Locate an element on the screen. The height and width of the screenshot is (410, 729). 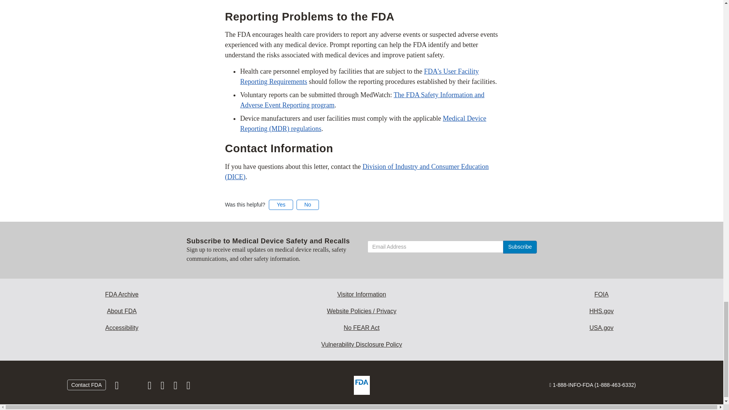
Follow FDA on X is located at coordinates (134, 387).